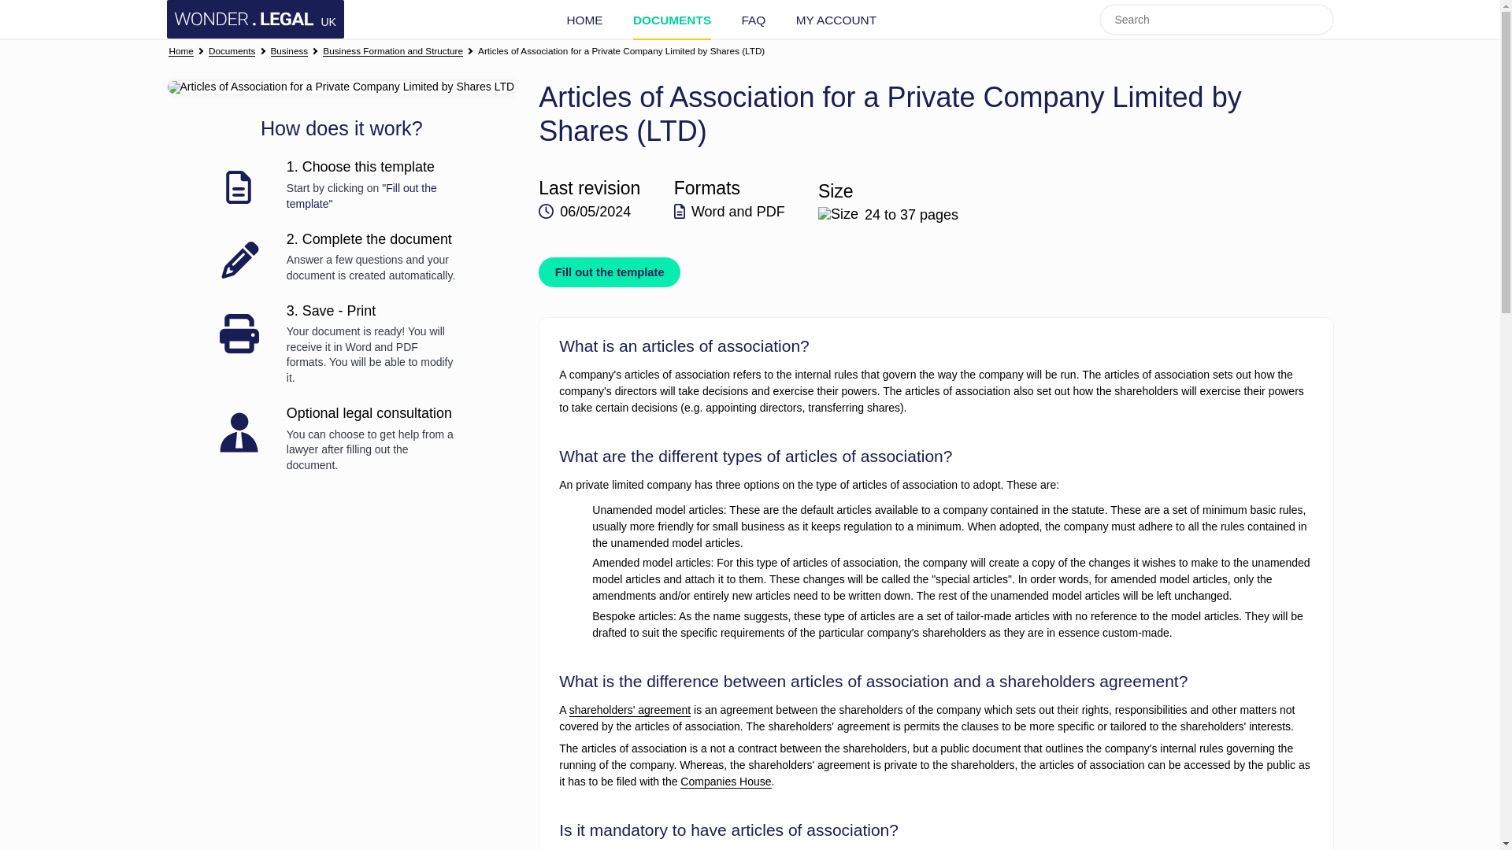 The width and height of the screenshot is (1512, 850). What do you see at coordinates (836, 20) in the screenshot?
I see `MY ACCOUNT` at bounding box center [836, 20].